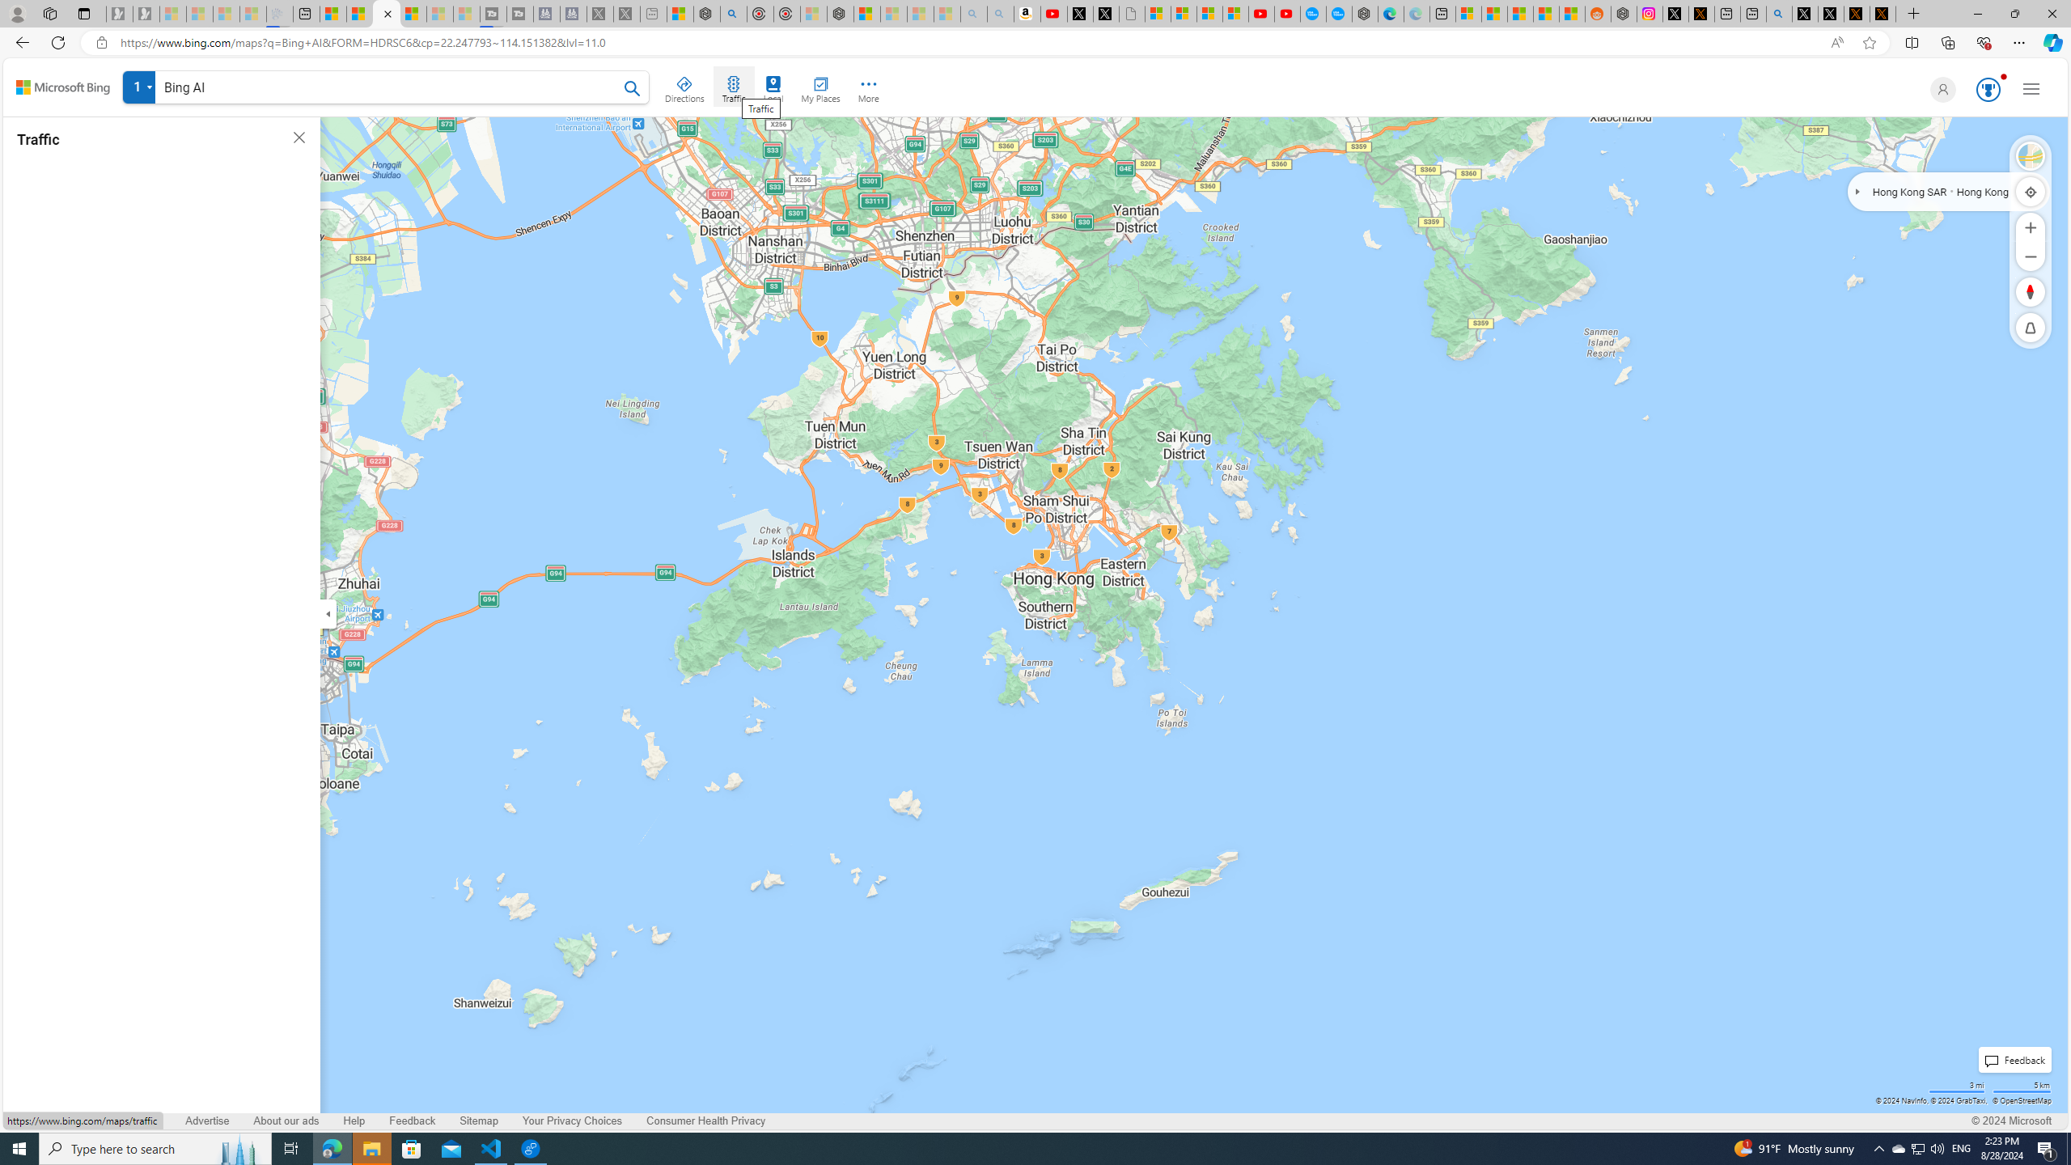 The width and height of the screenshot is (2071, 1165). Describe the element at coordinates (840, 14) in the screenshot. I see `Nordace - Nordace Siena Is Not An Ordinary Backpack` at that location.